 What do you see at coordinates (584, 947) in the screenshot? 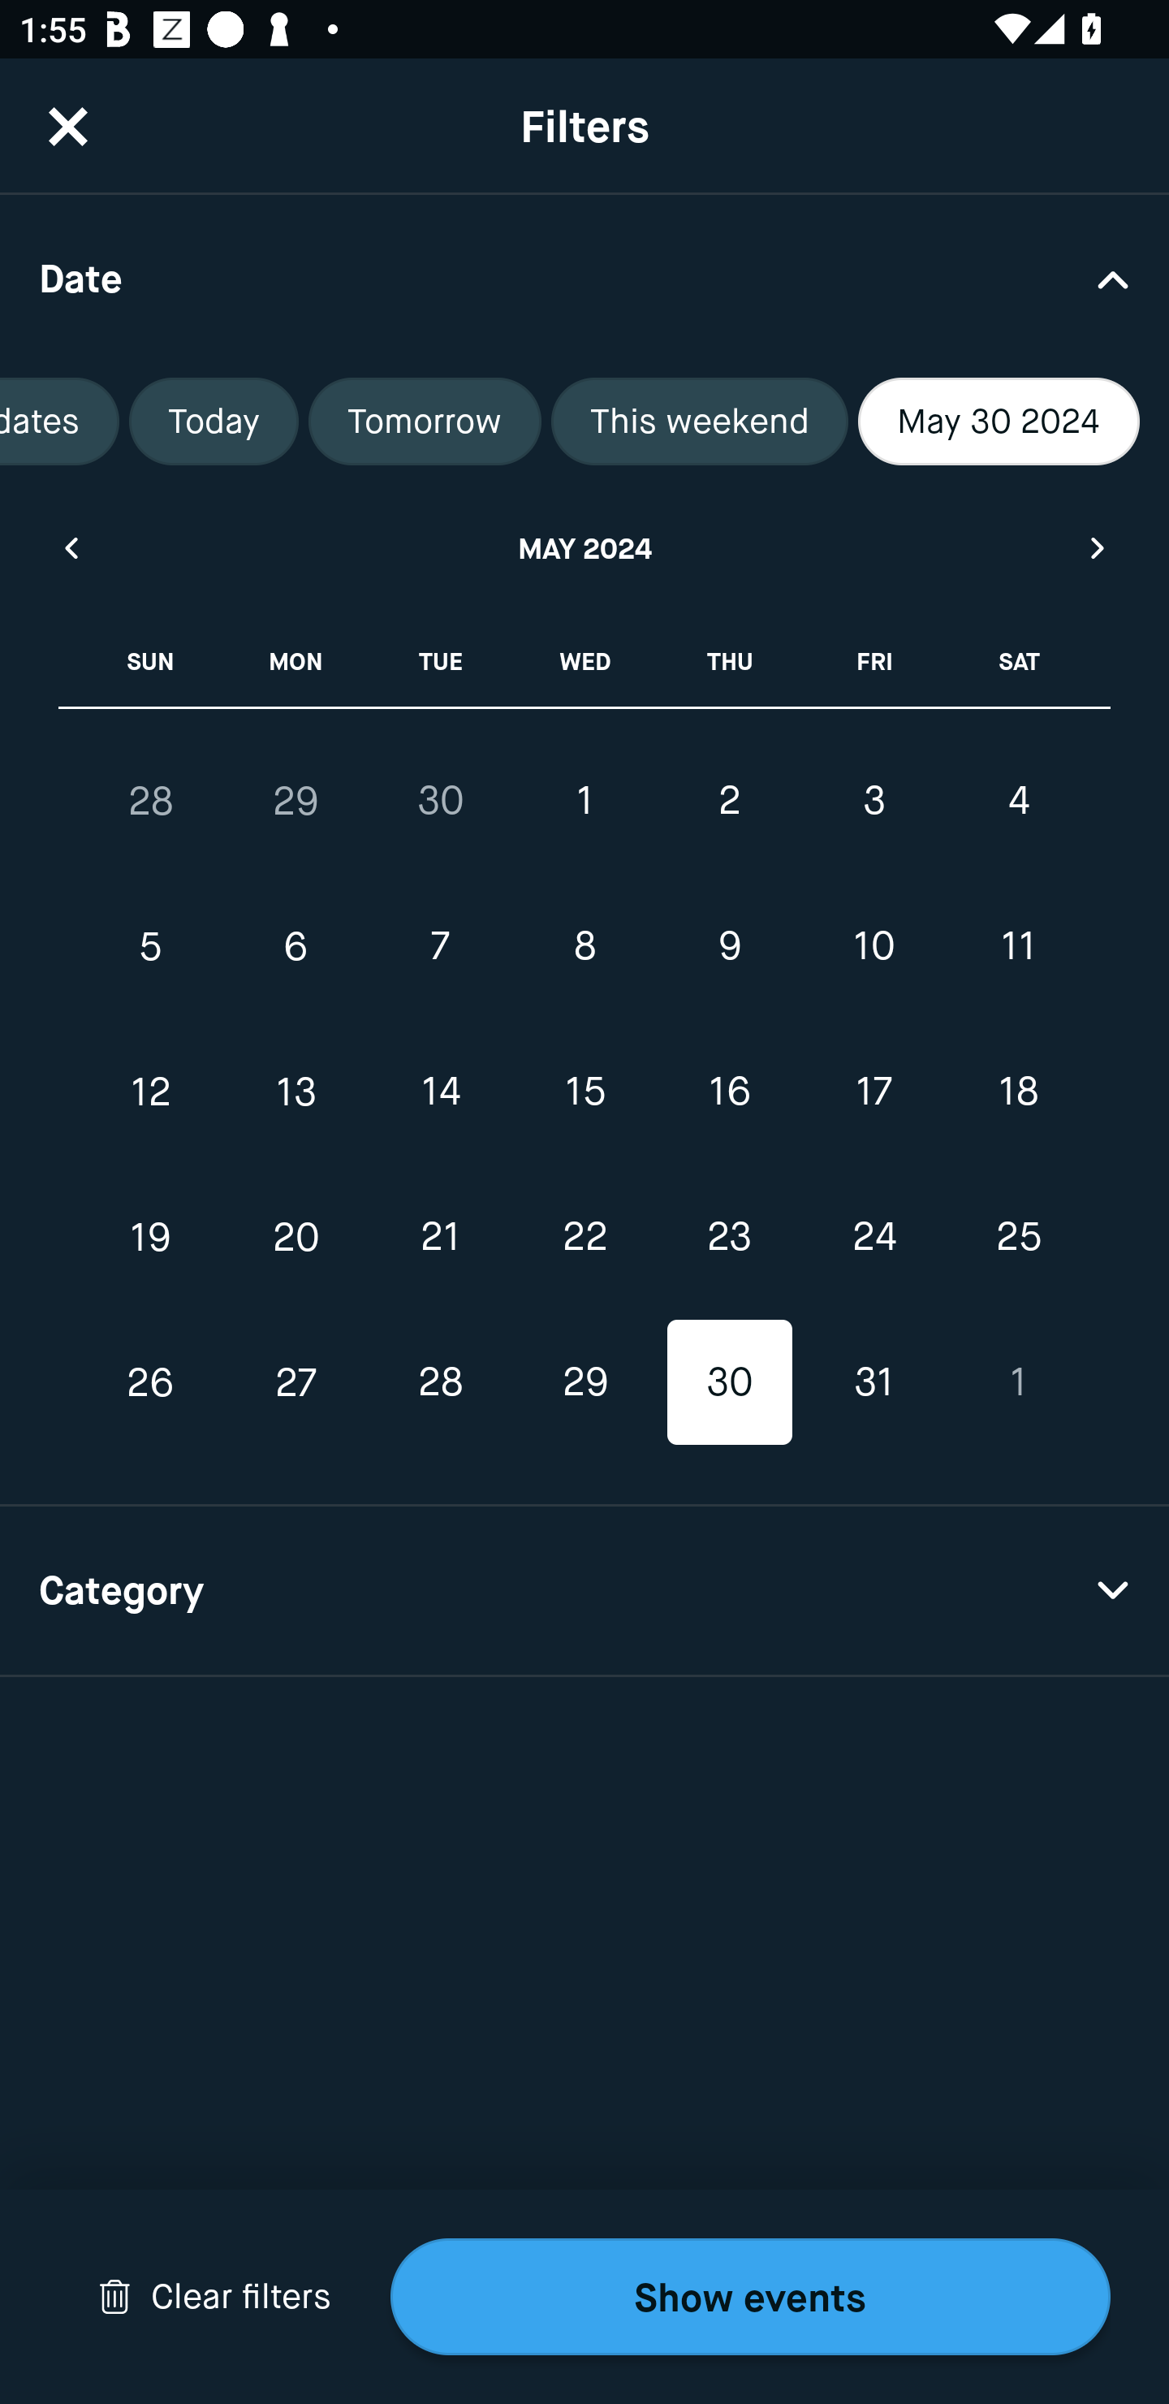
I see `8` at bounding box center [584, 947].